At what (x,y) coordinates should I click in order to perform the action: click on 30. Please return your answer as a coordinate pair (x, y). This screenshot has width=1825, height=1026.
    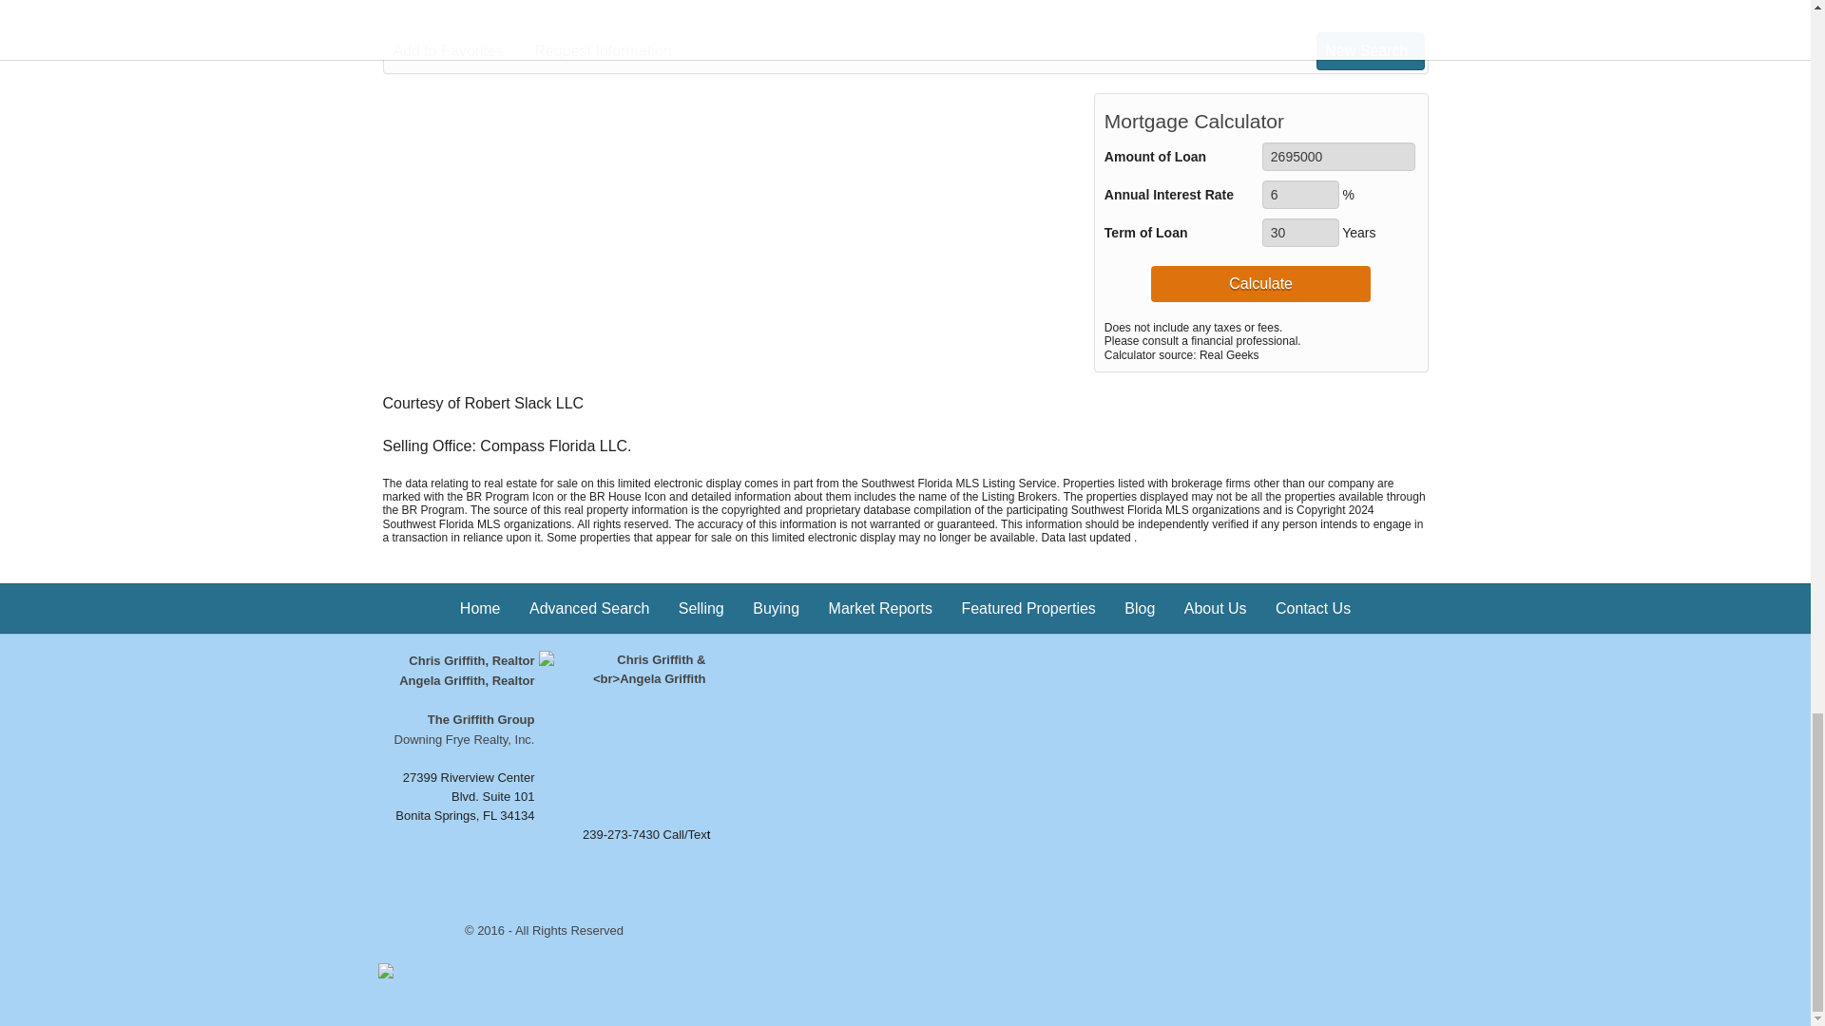
    Looking at the image, I should click on (1300, 233).